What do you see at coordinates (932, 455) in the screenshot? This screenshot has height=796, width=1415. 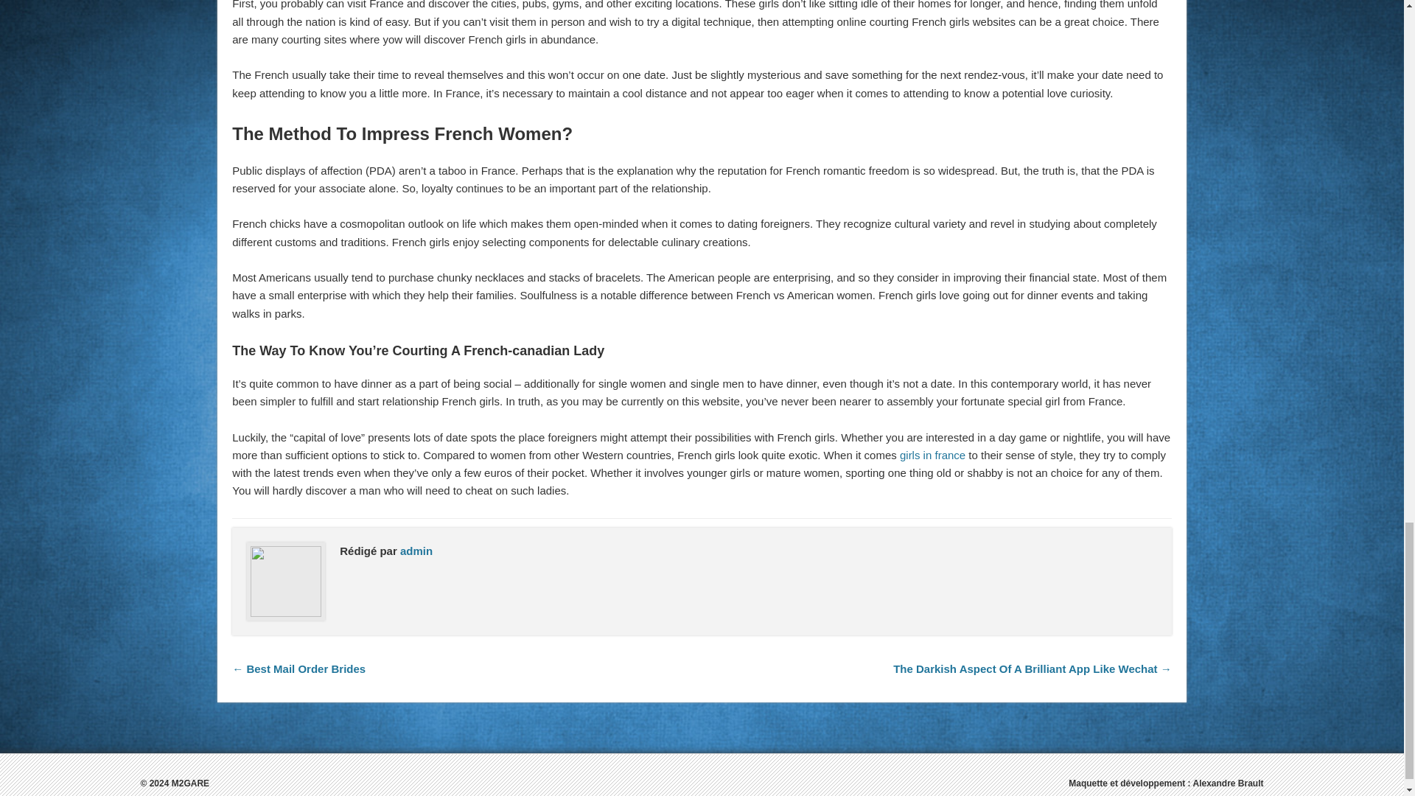 I see `girls in france` at bounding box center [932, 455].